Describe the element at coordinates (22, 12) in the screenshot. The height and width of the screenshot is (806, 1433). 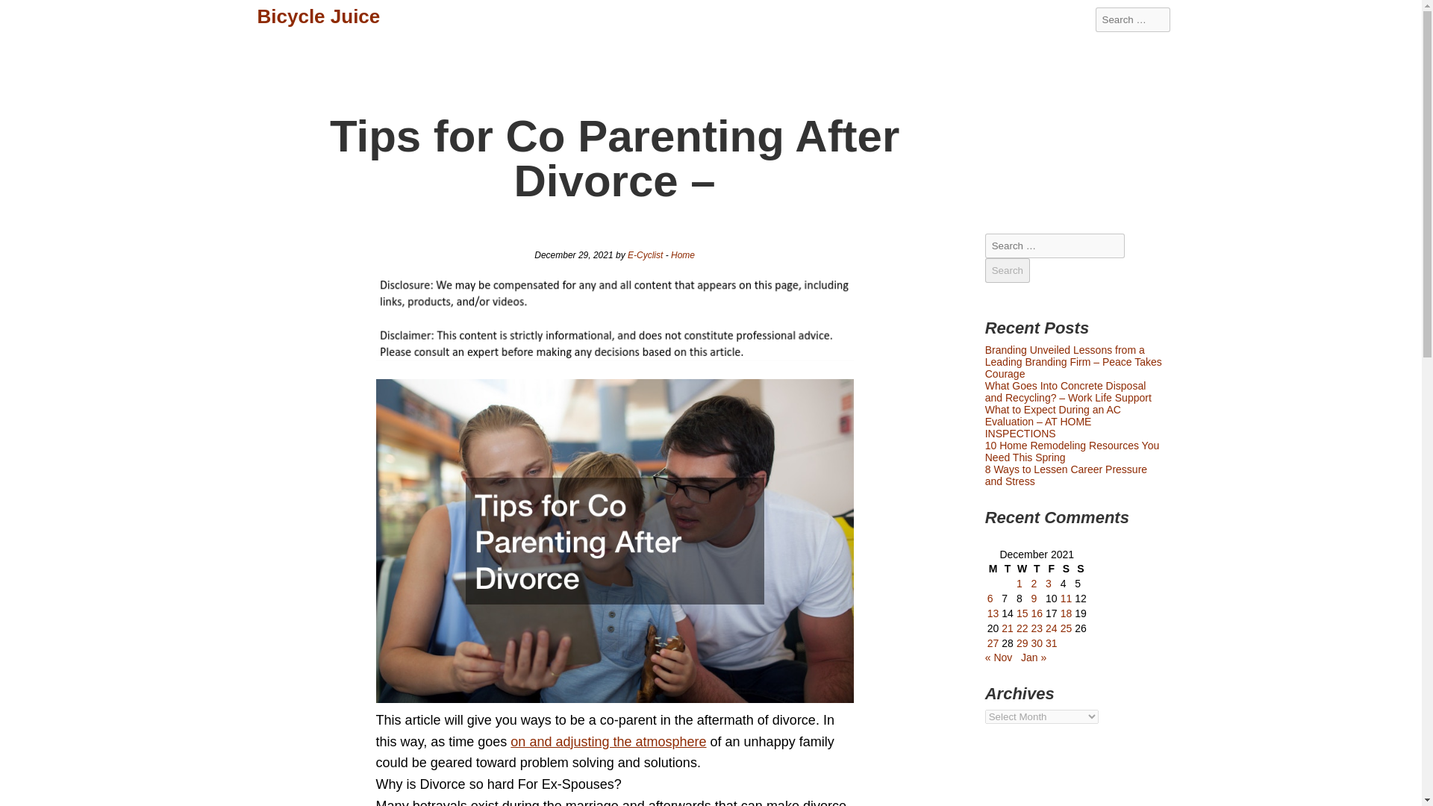
I see `Search` at that location.